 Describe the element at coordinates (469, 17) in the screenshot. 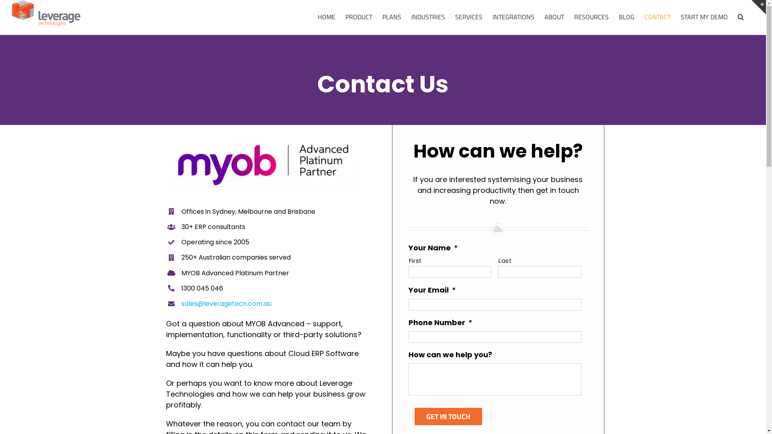

I see `SERVICES` at that location.